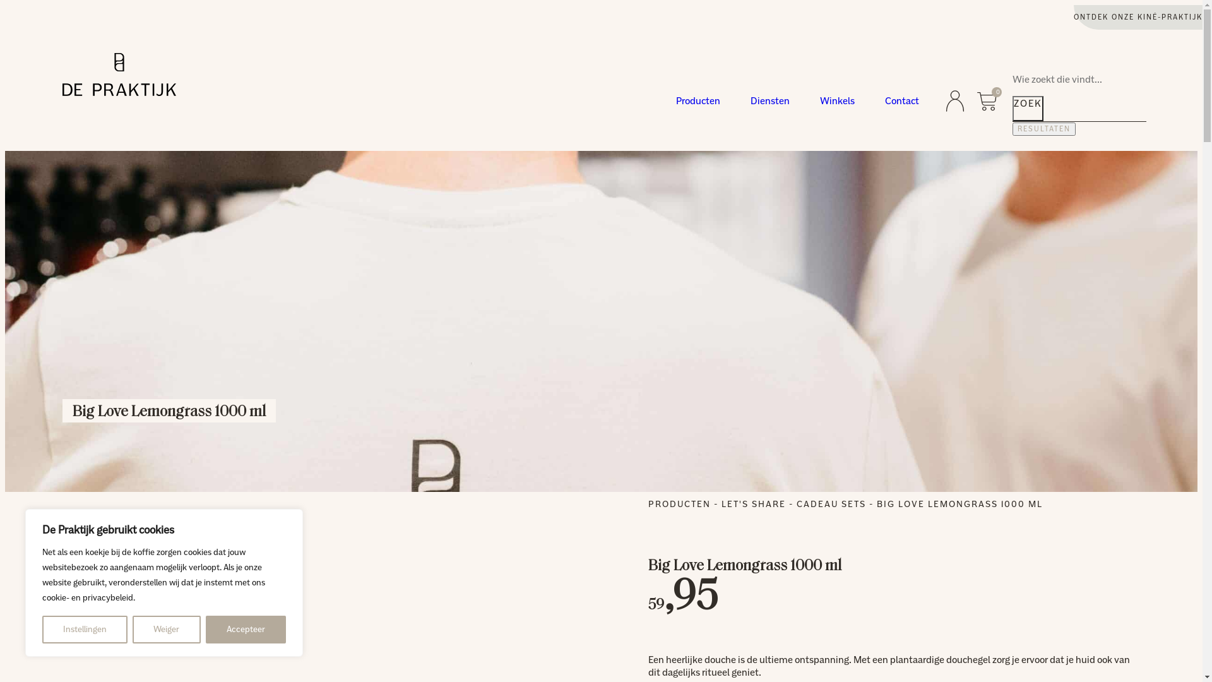 This screenshot has width=1212, height=682. Describe the element at coordinates (987, 101) in the screenshot. I see `0` at that location.